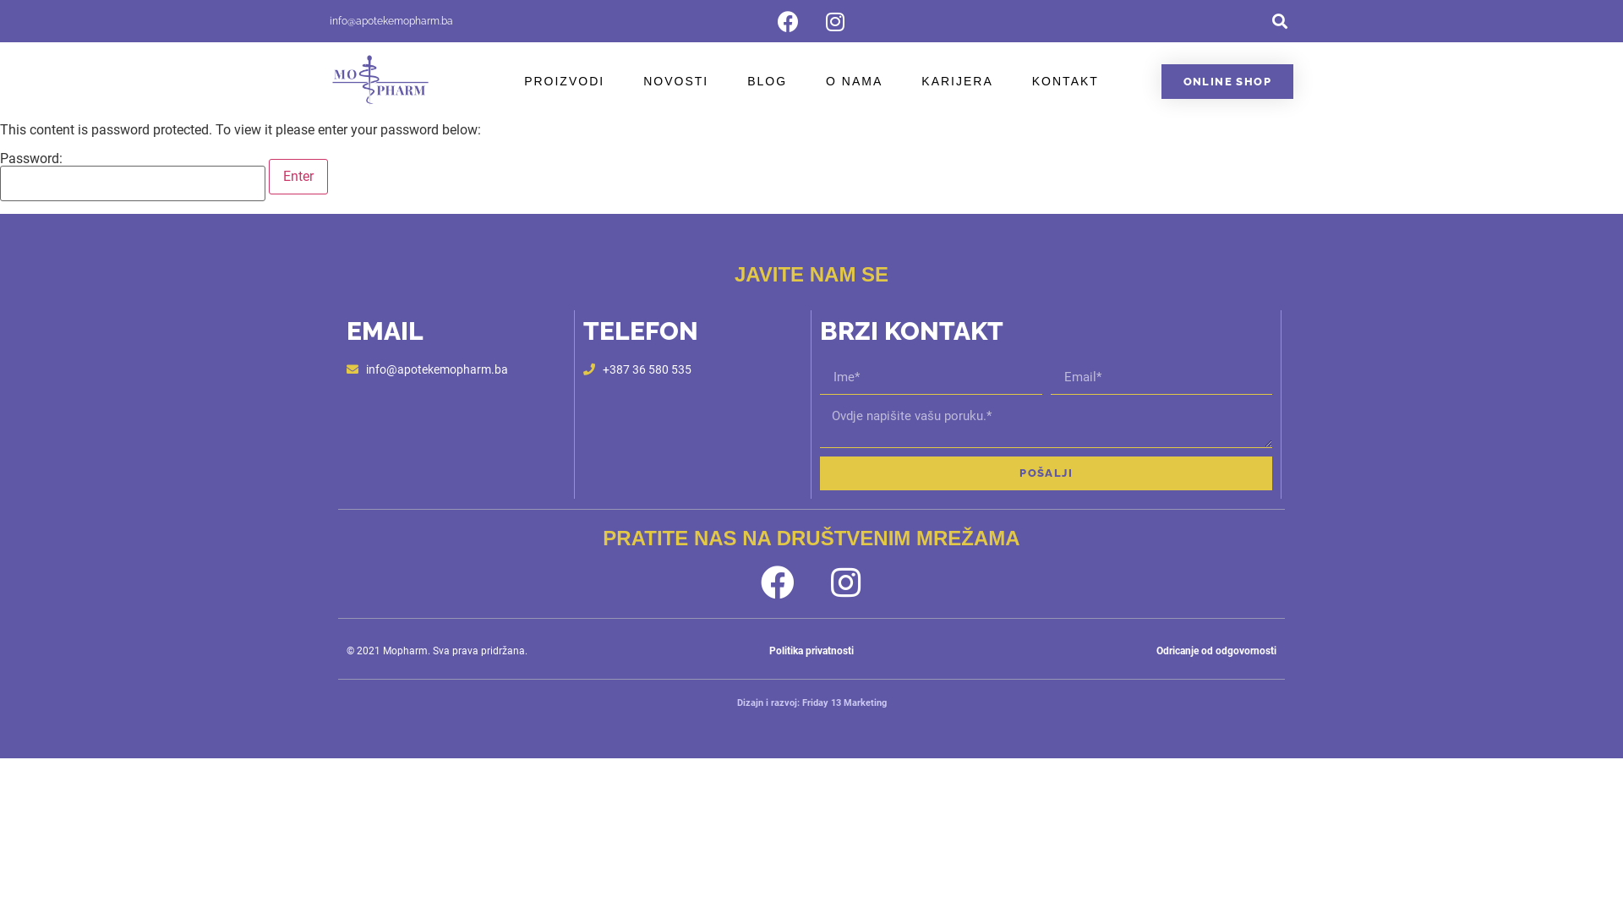 Image resolution: width=1623 pixels, height=913 pixels. Describe the element at coordinates (1216, 651) in the screenshot. I see `Odricanje od odgovornosti` at that location.